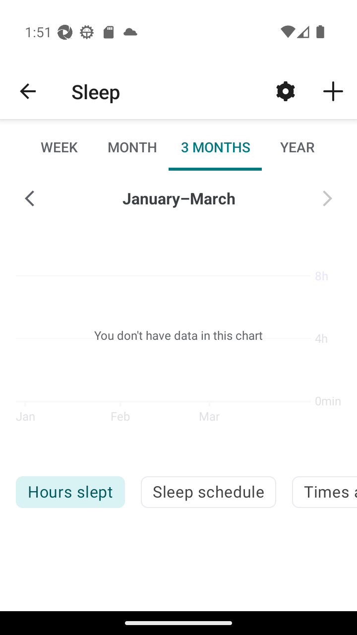  I want to click on Previous, so click(30, 198).